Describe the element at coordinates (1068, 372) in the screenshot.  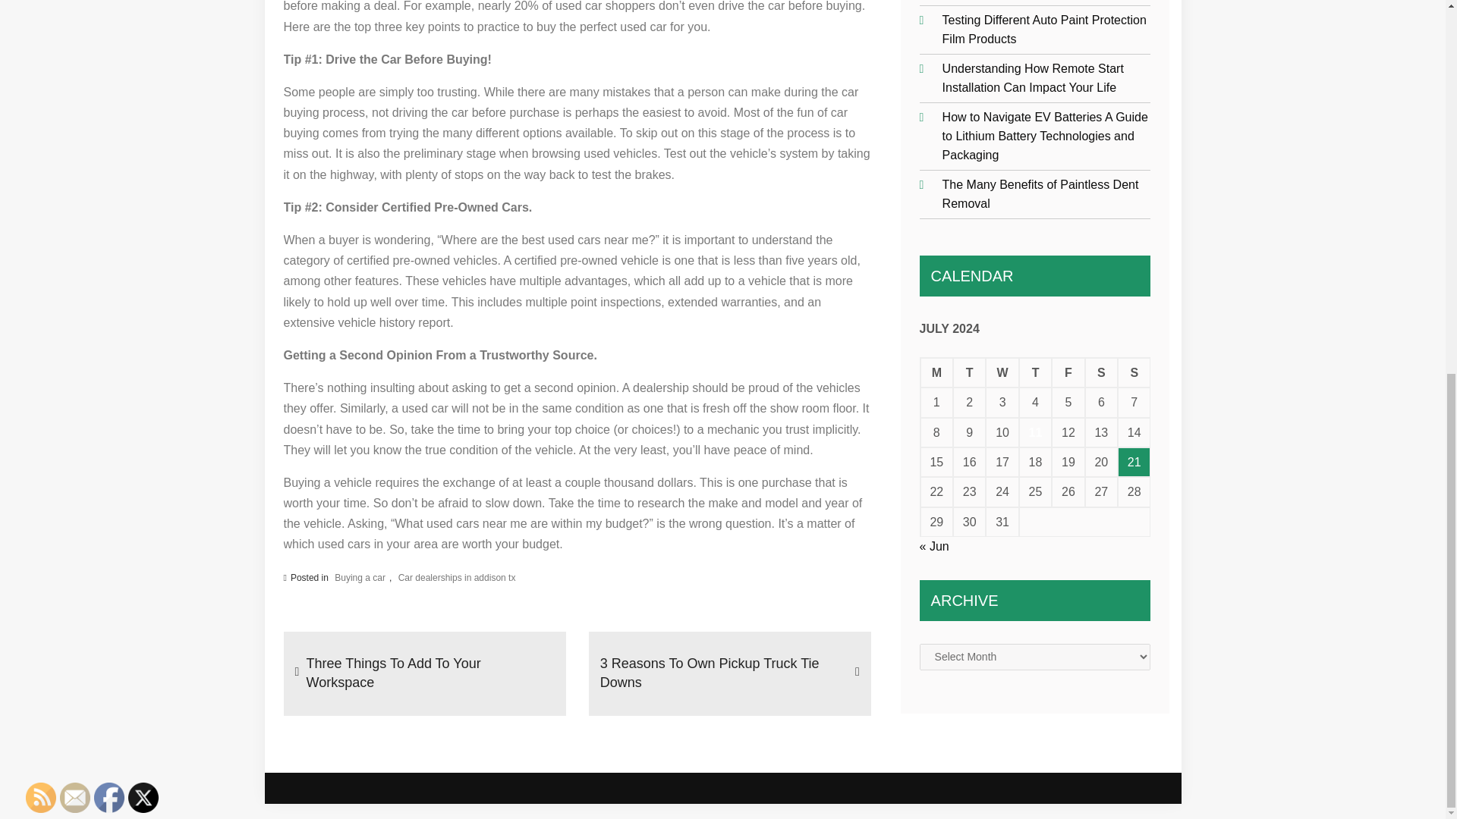
I see `Friday` at that location.